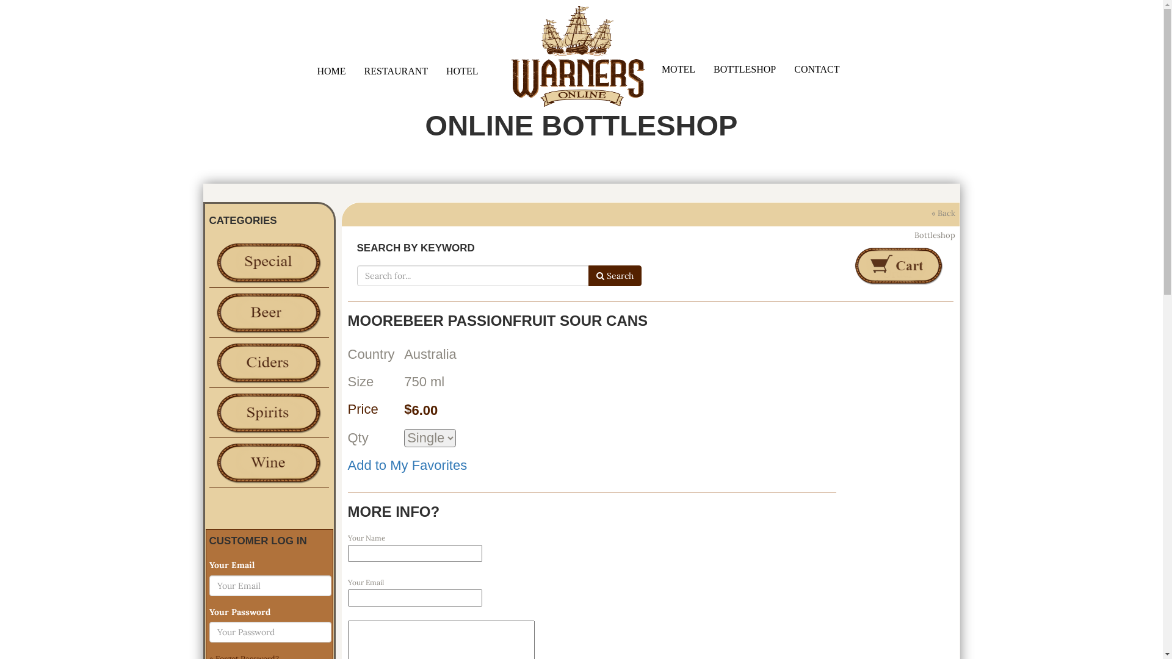 The width and height of the screenshot is (1172, 659). Describe the element at coordinates (266, 361) in the screenshot. I see `Bottleshop` at that location.